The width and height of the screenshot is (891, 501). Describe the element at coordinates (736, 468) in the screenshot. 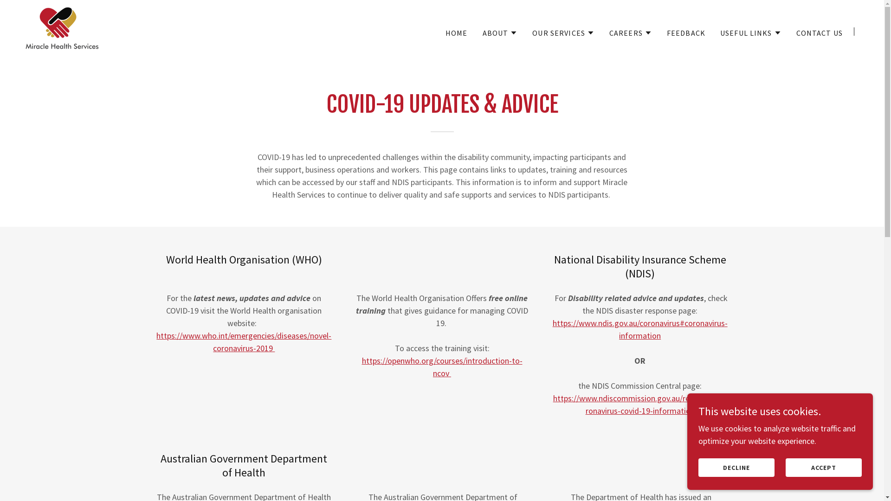

I see `DECLINE` at that location.